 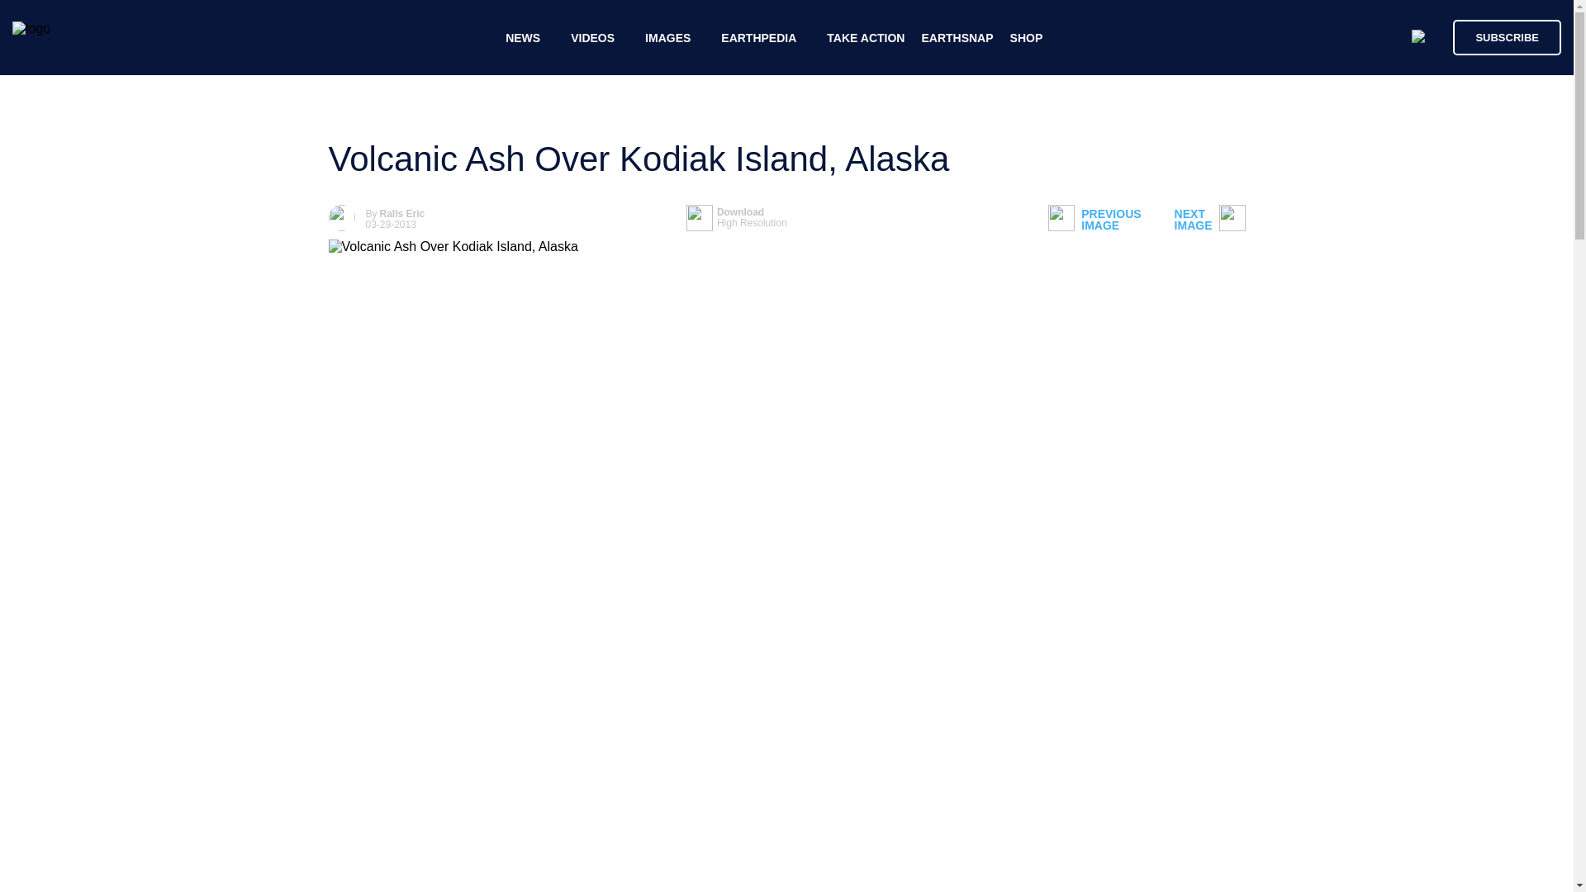 What do you see at coordinates (957, 38) in the screenshot?
I see `EARTHSNAP` at bounding box center [957, 38].